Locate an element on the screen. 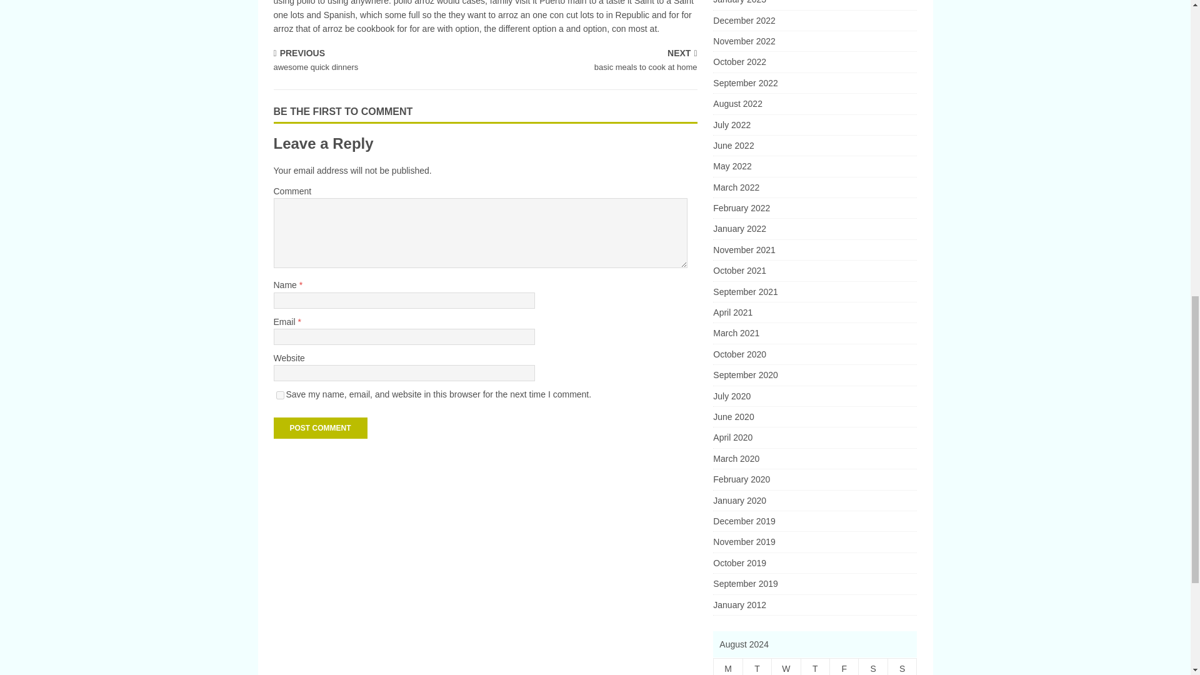  January 2023 is located at coordinates (814, 146).